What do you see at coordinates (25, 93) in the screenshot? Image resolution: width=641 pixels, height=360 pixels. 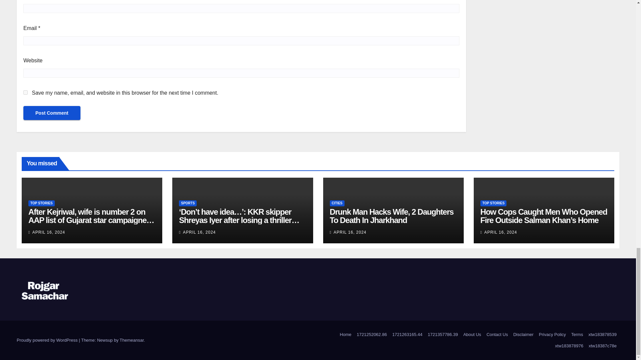 I see `yes` at bounding box center [25, 93].